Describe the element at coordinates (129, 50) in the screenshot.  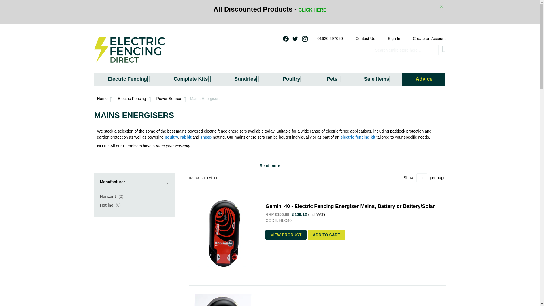
I see `Electric Fencing Direct` at that location.